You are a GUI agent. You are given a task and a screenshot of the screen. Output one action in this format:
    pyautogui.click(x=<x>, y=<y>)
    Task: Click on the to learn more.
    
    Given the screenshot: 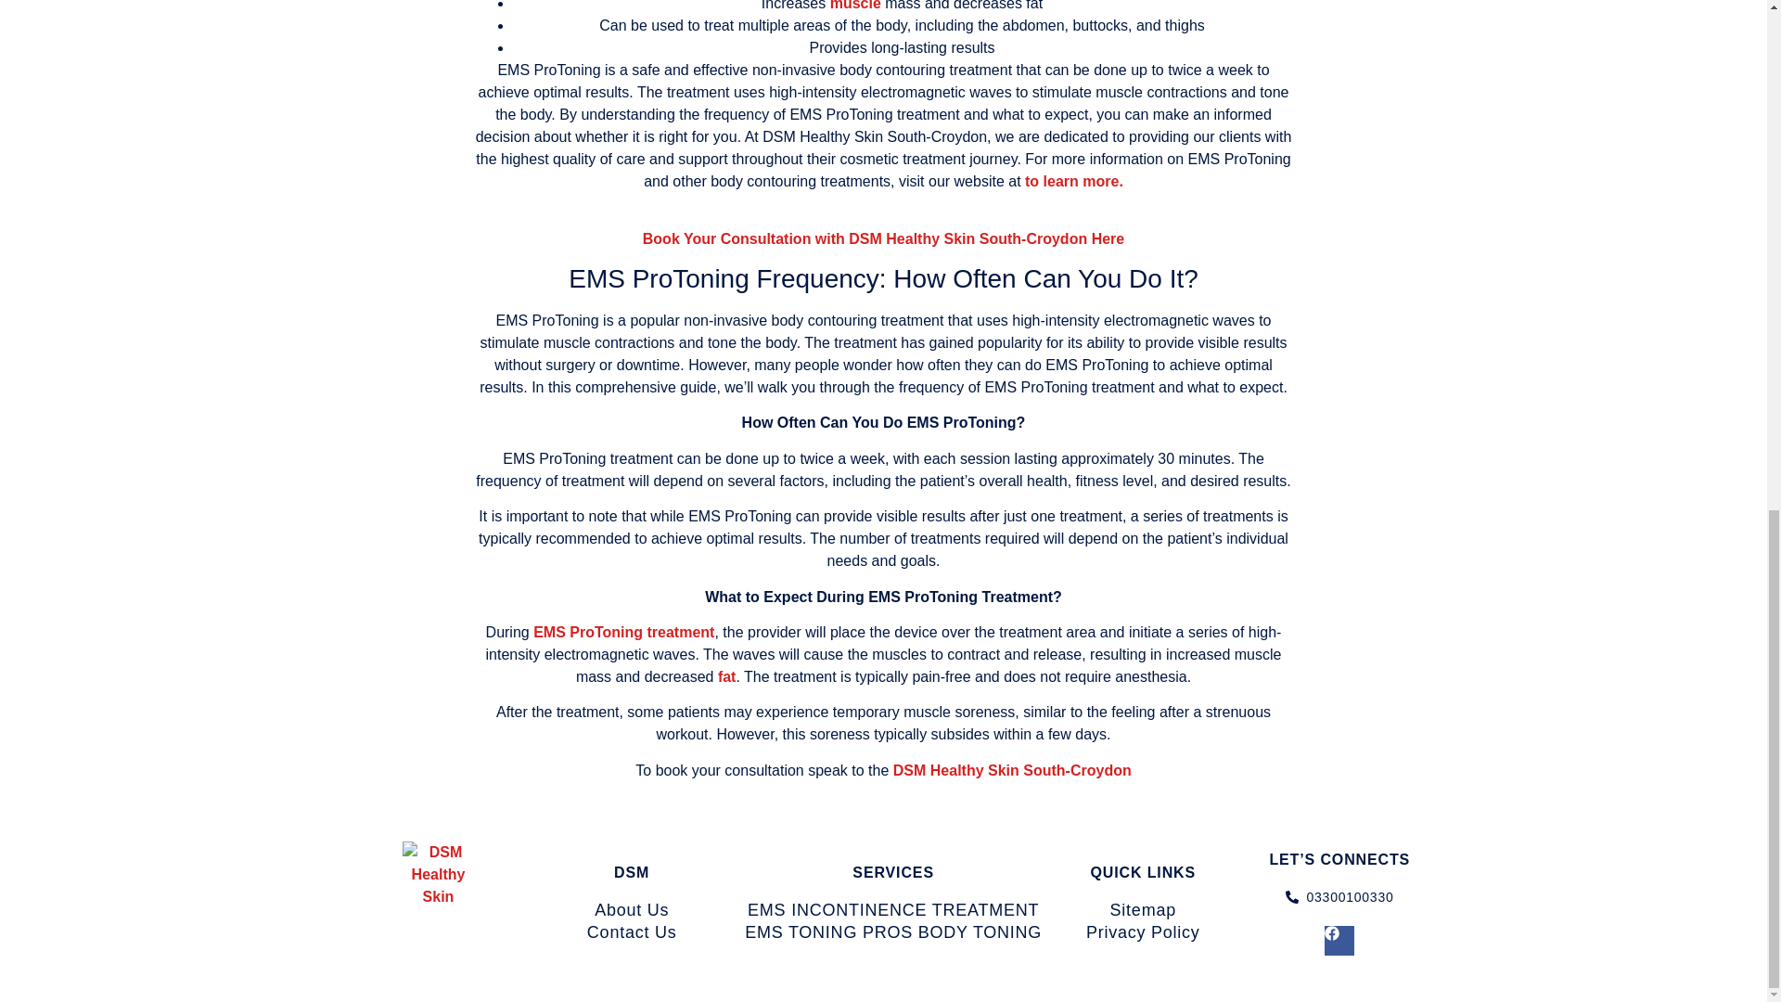 What is the action you would take?
    pyautogui.click(x=1074, y=181)
    